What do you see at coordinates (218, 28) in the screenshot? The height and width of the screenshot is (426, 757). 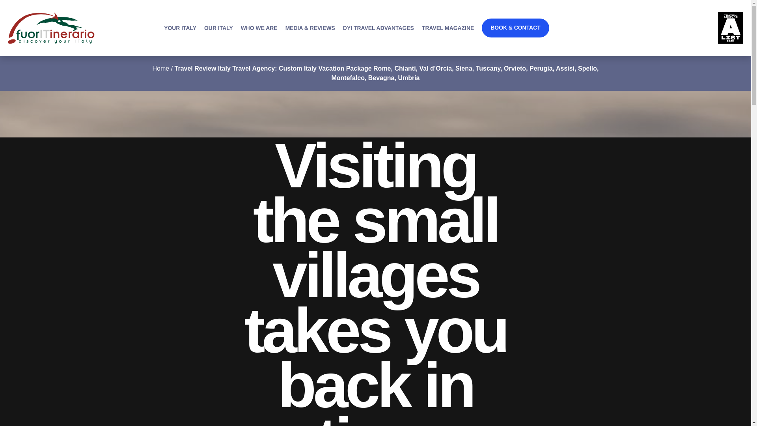 I see `OUR ITALY` at bounding box center [218, 28].